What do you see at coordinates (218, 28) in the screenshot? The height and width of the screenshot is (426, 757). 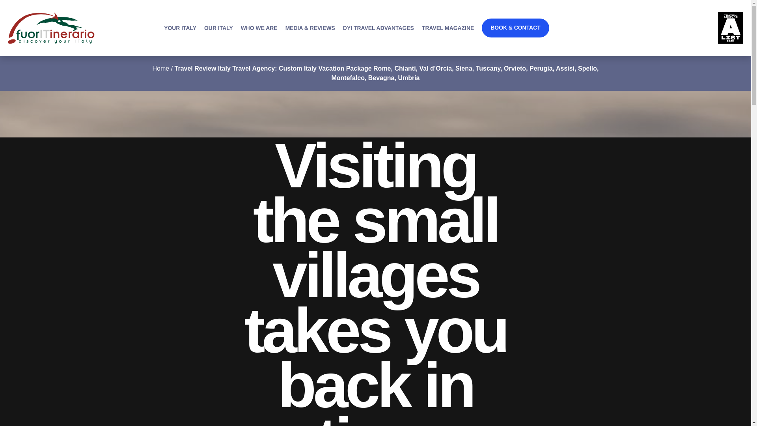 I see `OUR ITALY` at bounding box center [218, 28].